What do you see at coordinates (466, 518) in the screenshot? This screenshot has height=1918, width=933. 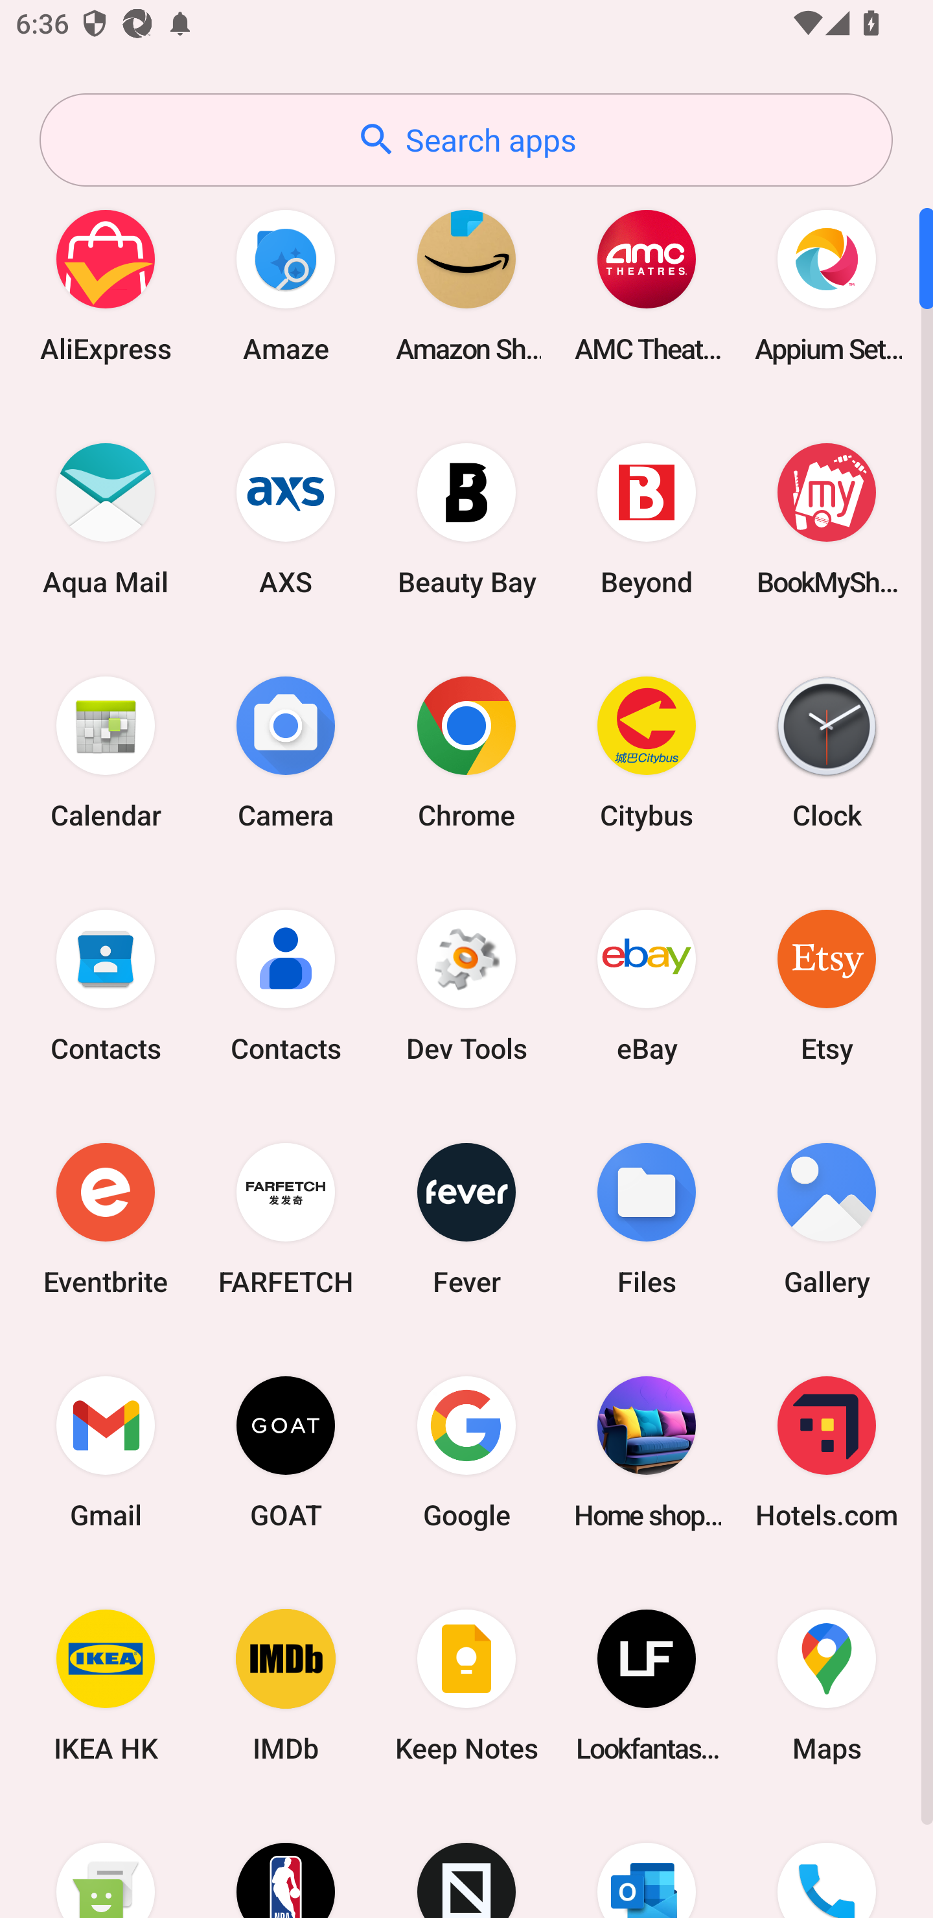 I see `Beauty Bay` at bounding box center [466, 518].